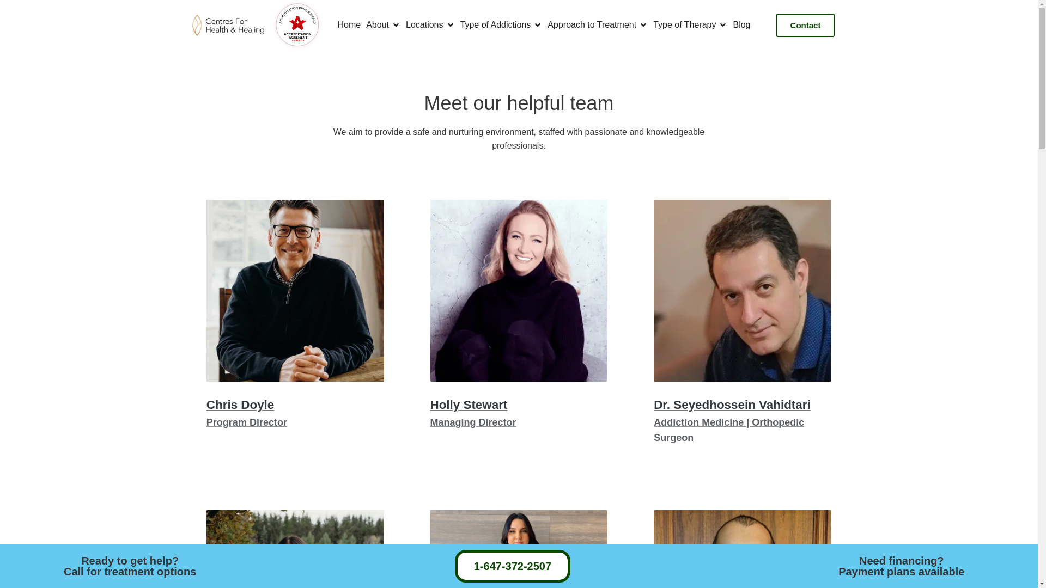  Describe the element at coordinates (424, 25) in the screenshot. I see `Locations` at that location.